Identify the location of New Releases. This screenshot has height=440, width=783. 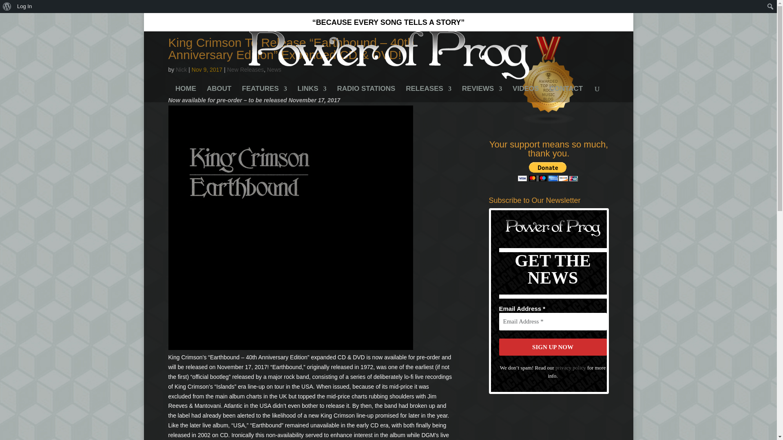
(246, 70).